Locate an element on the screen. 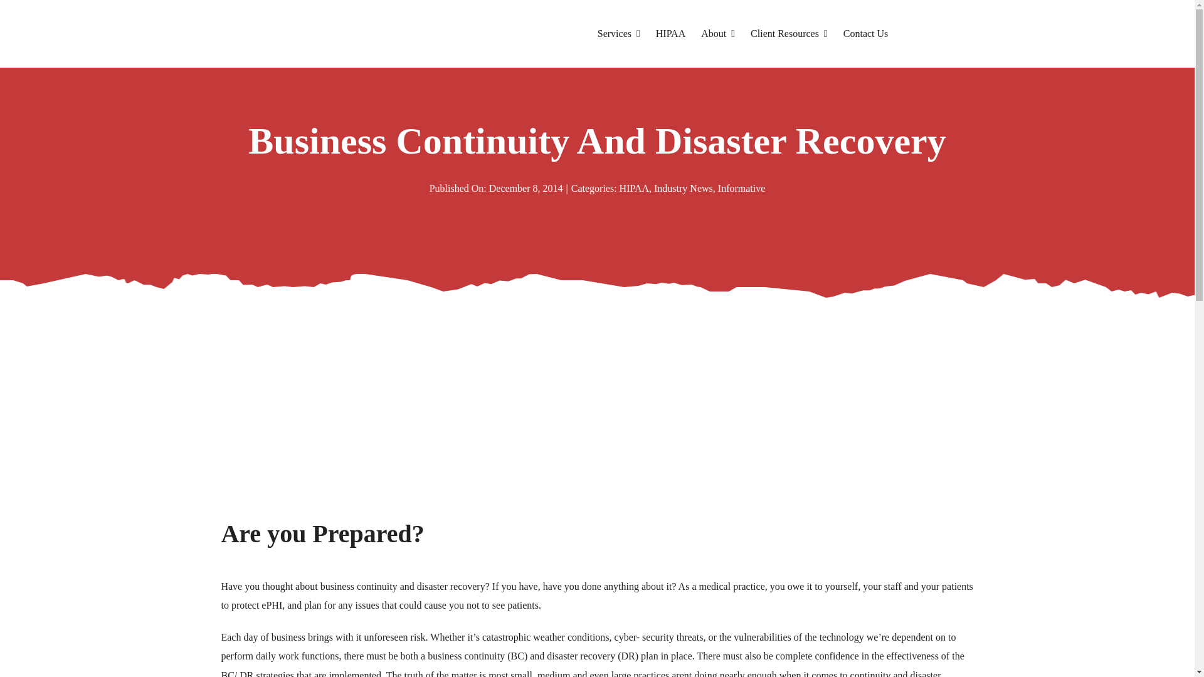 Image resolution: width=1204 pixels, height=677 pixels. Client Resources is located at coordinates (789, 34).